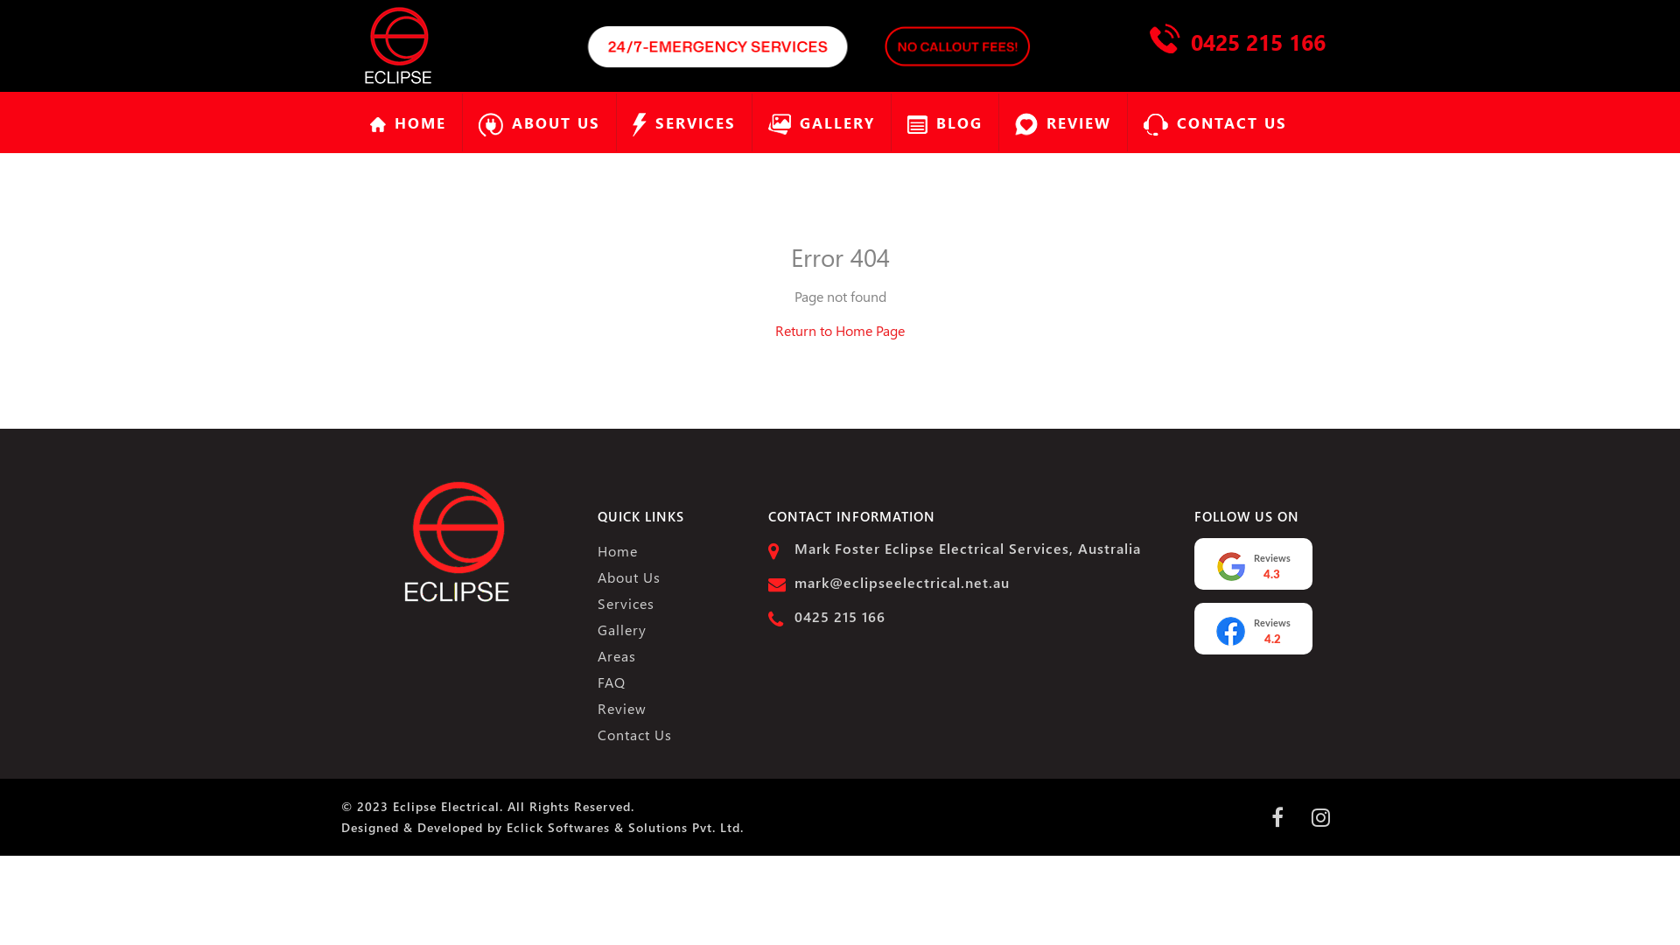  Describe the element at coordinates (668, 630) in the screenshot. I see `Gallery` at that location.